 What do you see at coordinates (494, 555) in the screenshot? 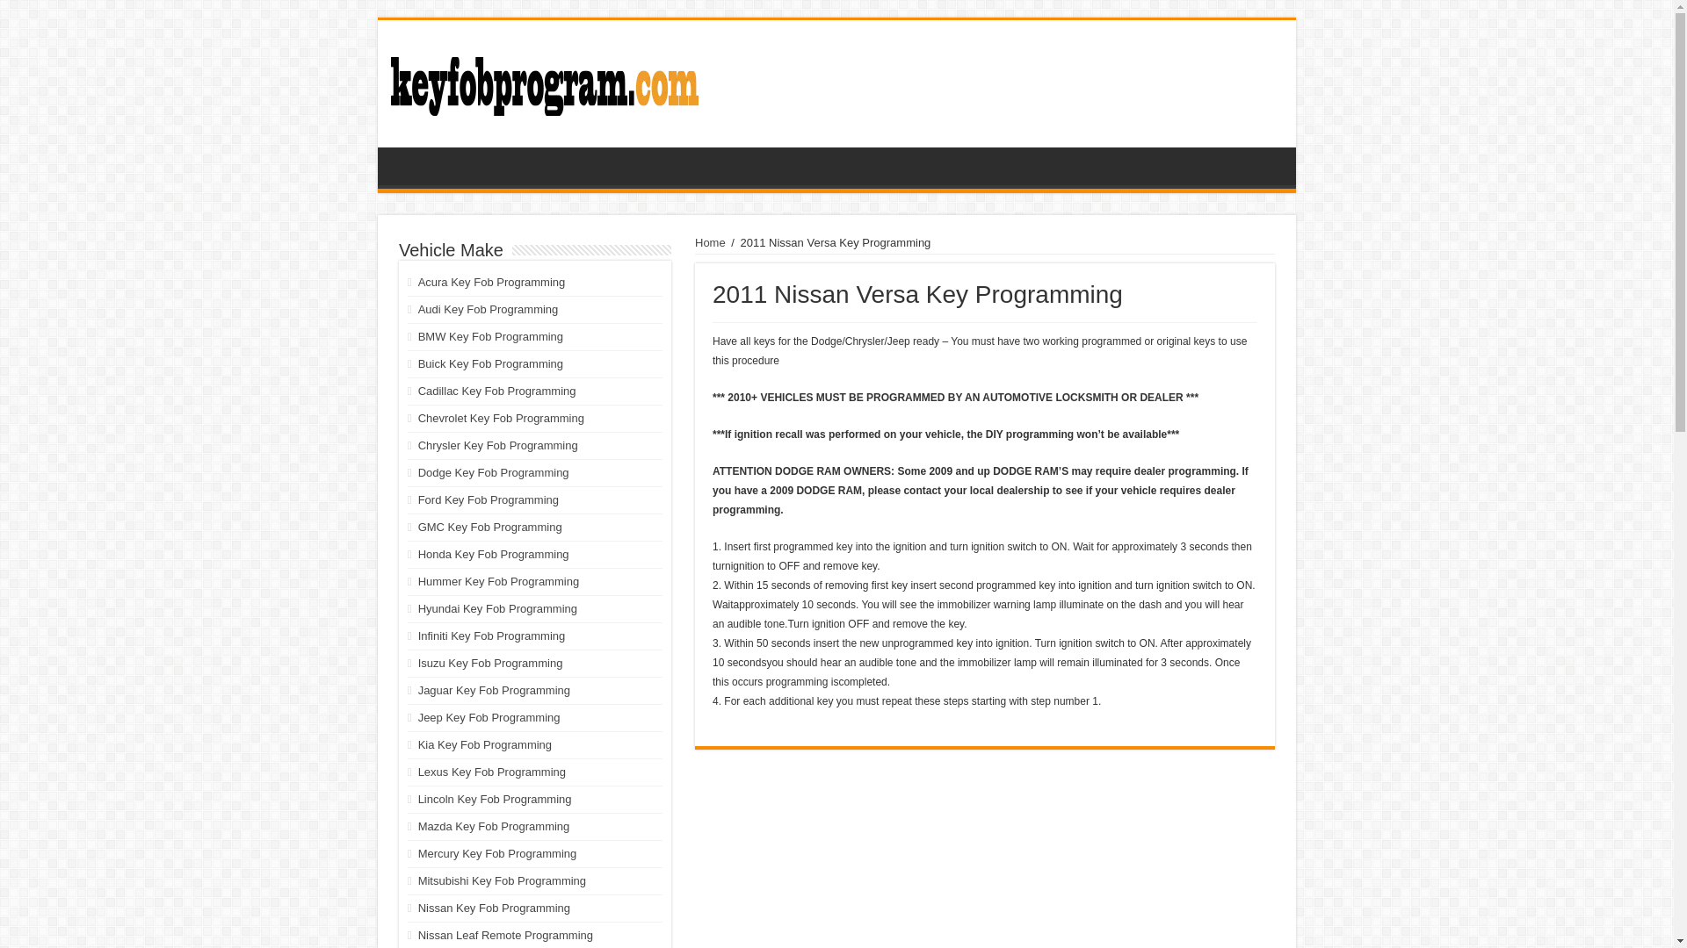
I see `Honda Key Fob Programming` at bounding box center [494, 555].